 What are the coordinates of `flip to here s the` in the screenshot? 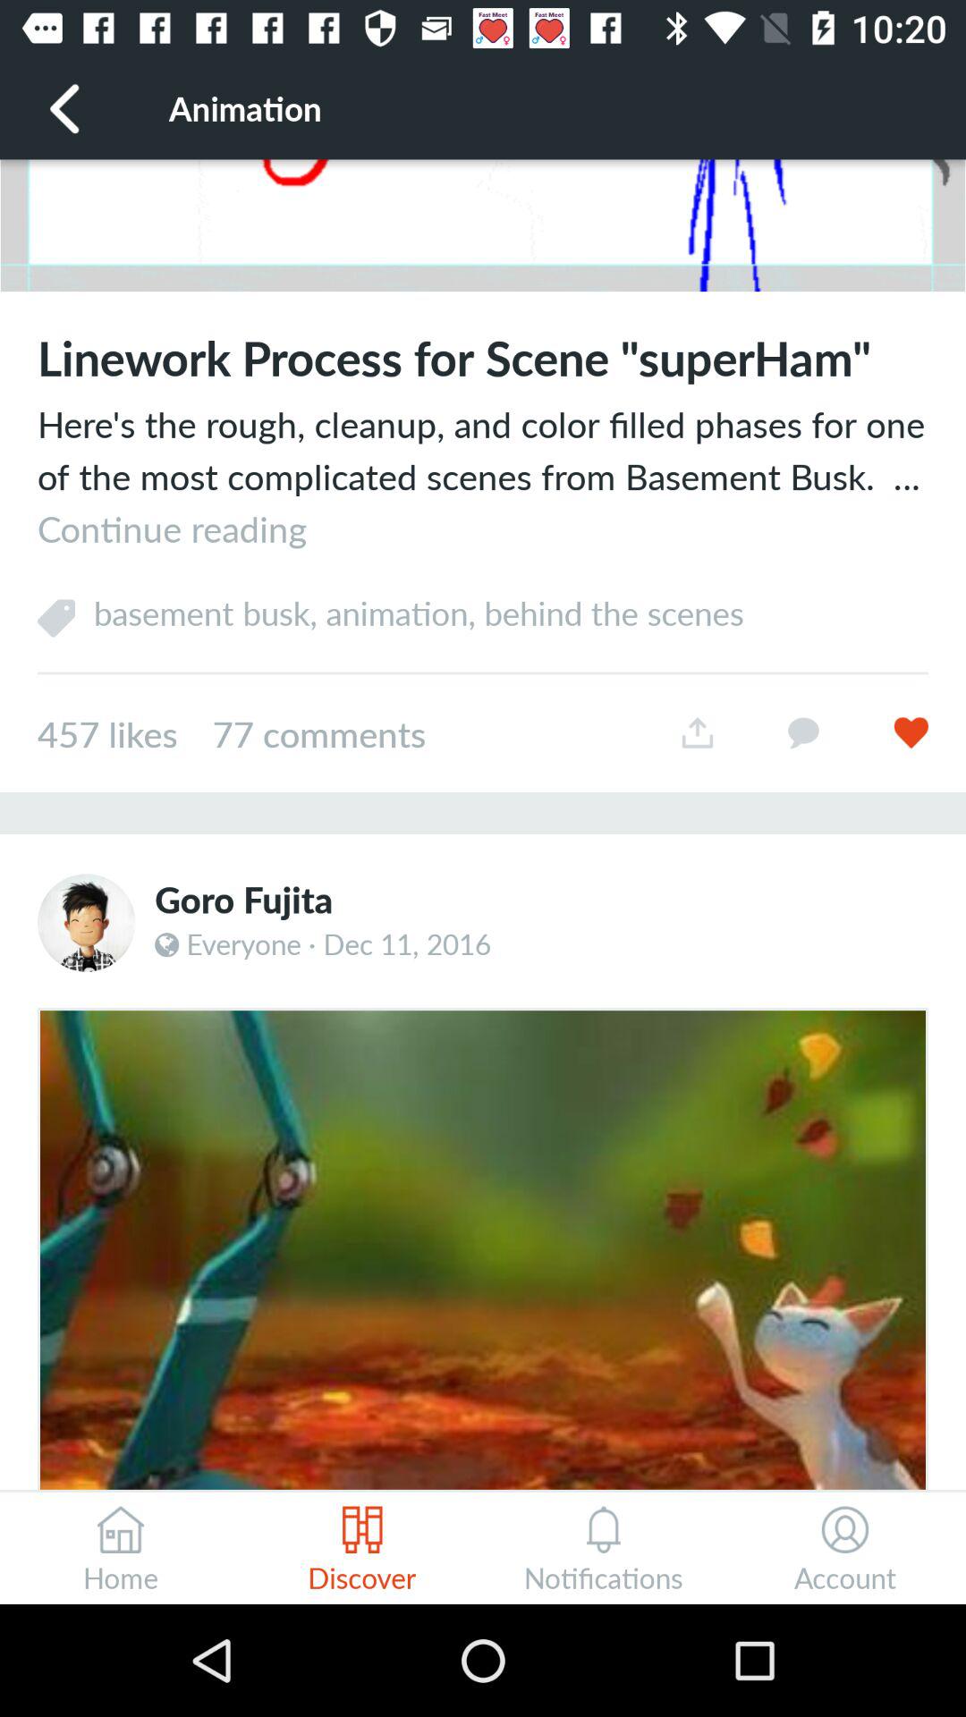 It's located at (483, 476).